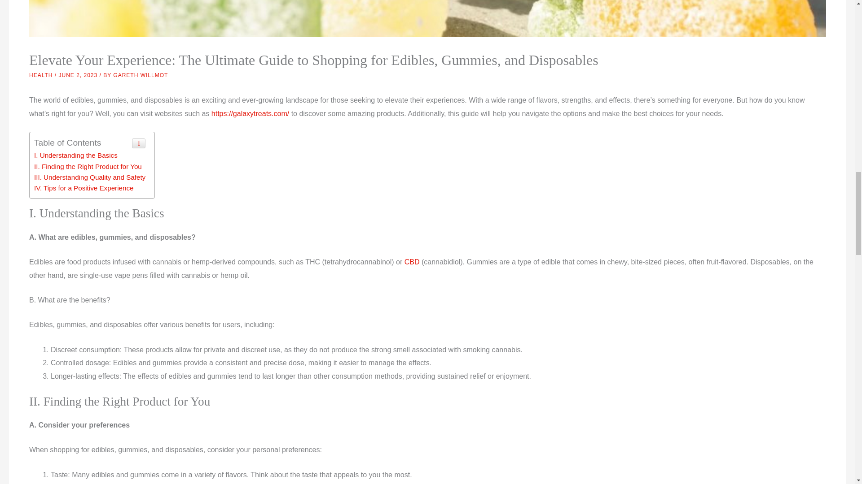 This screenshot has width=862, height=484. Describe the element at coordinates (90, 177) in the screenshot. I see `III. Understanding Quality and Safety` at that location.